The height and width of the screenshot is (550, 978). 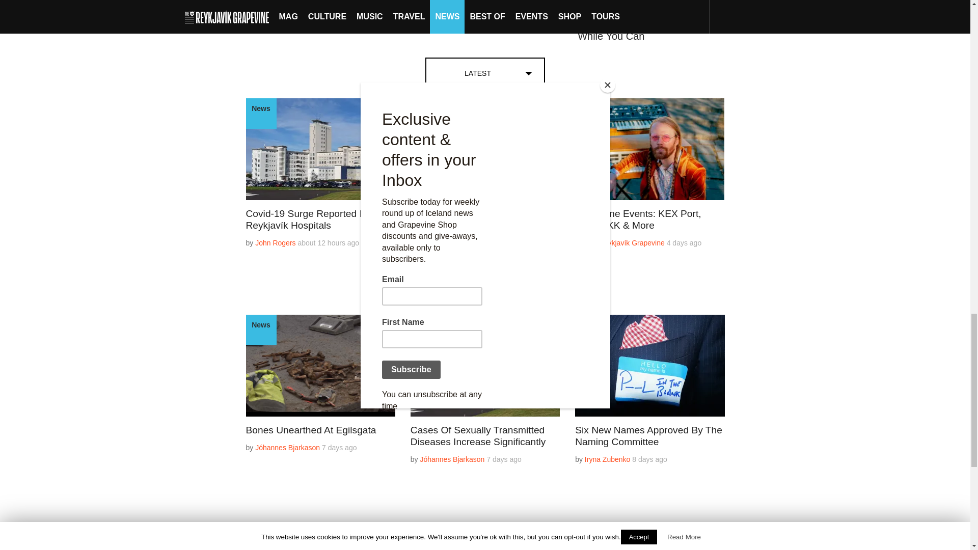 I want to click on Permanent Link to Into The Glaciers: See Them While You Can, so click(x=642, y=30).